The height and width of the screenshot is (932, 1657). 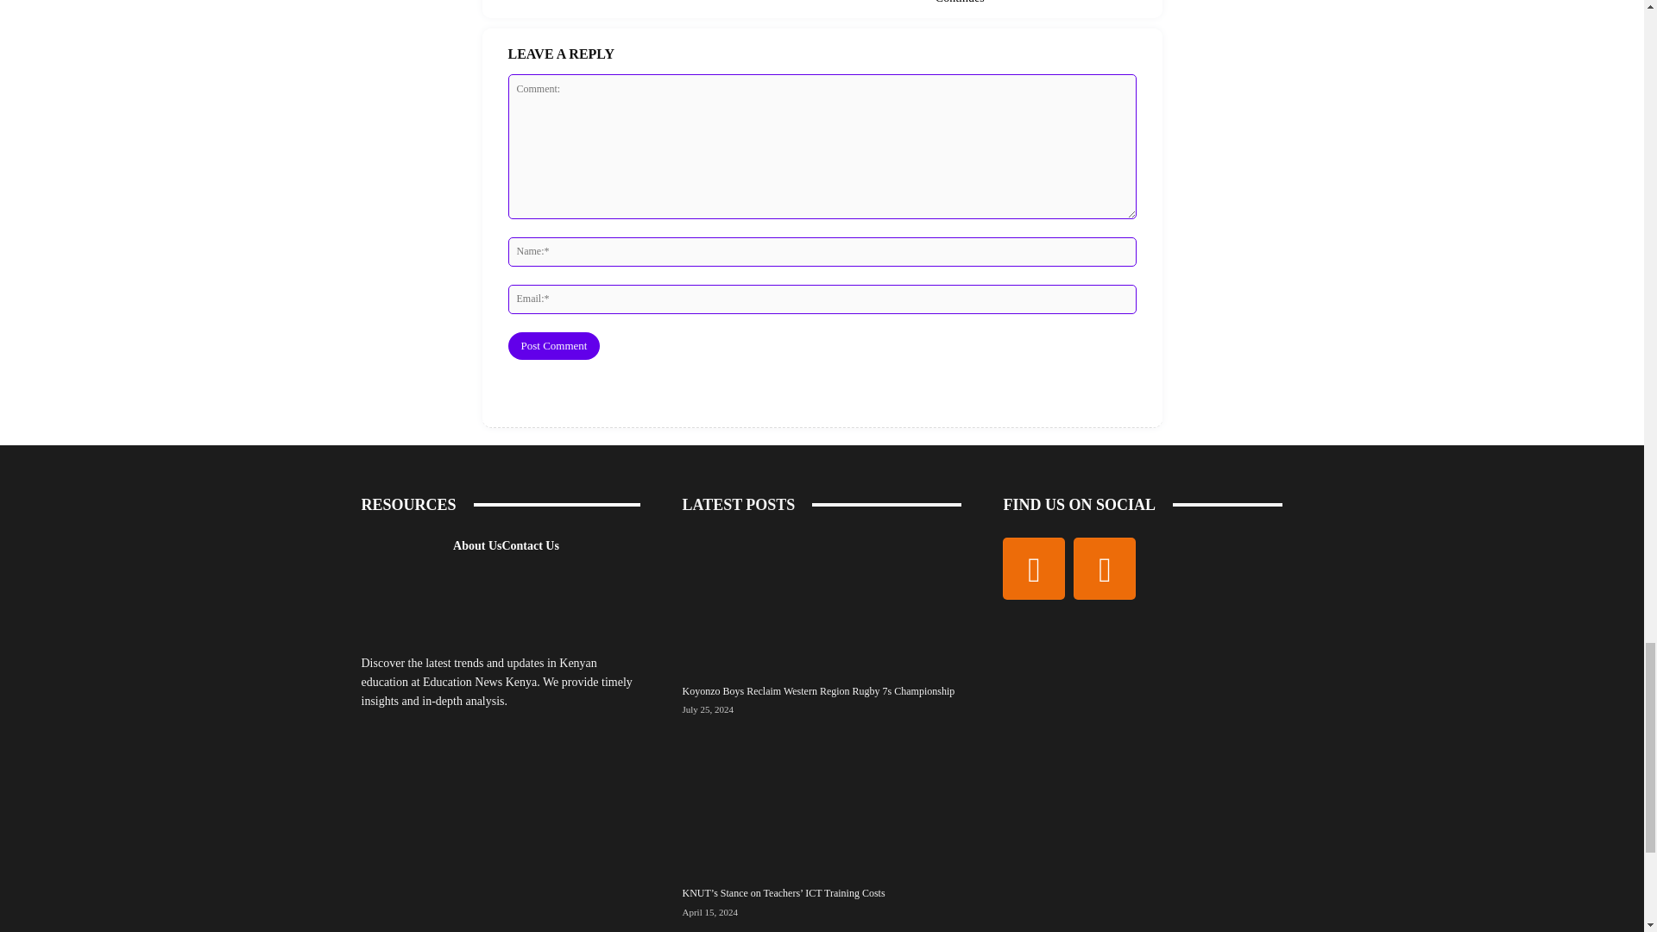 I want to click on Facebook, so click(x=1034, y=569).